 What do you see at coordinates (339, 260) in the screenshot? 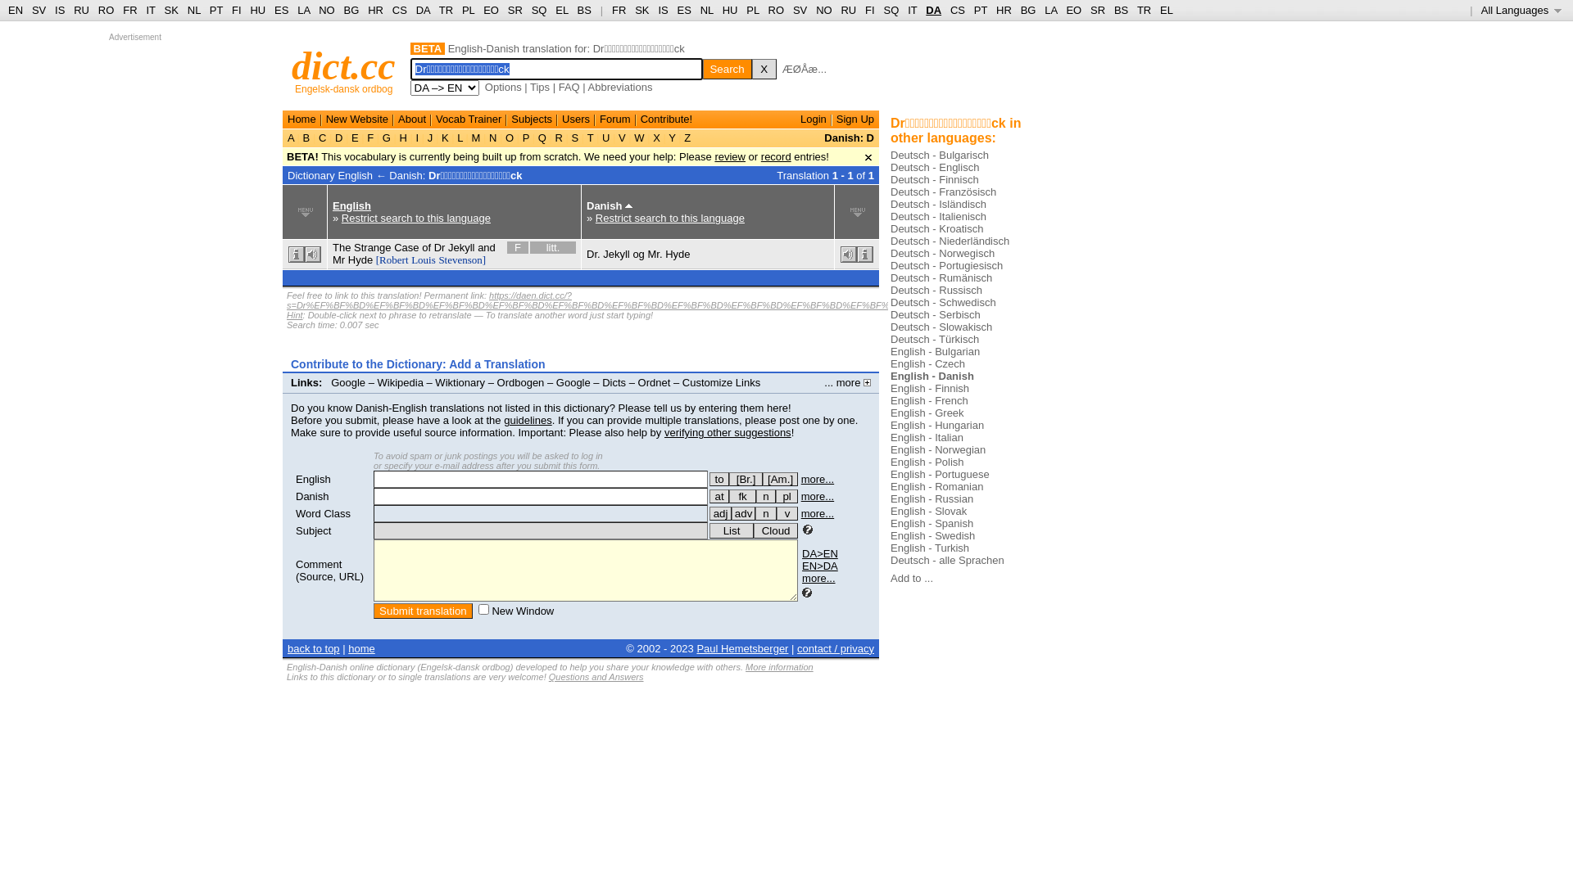
I see `Mr` at bounding box center [339, 260].